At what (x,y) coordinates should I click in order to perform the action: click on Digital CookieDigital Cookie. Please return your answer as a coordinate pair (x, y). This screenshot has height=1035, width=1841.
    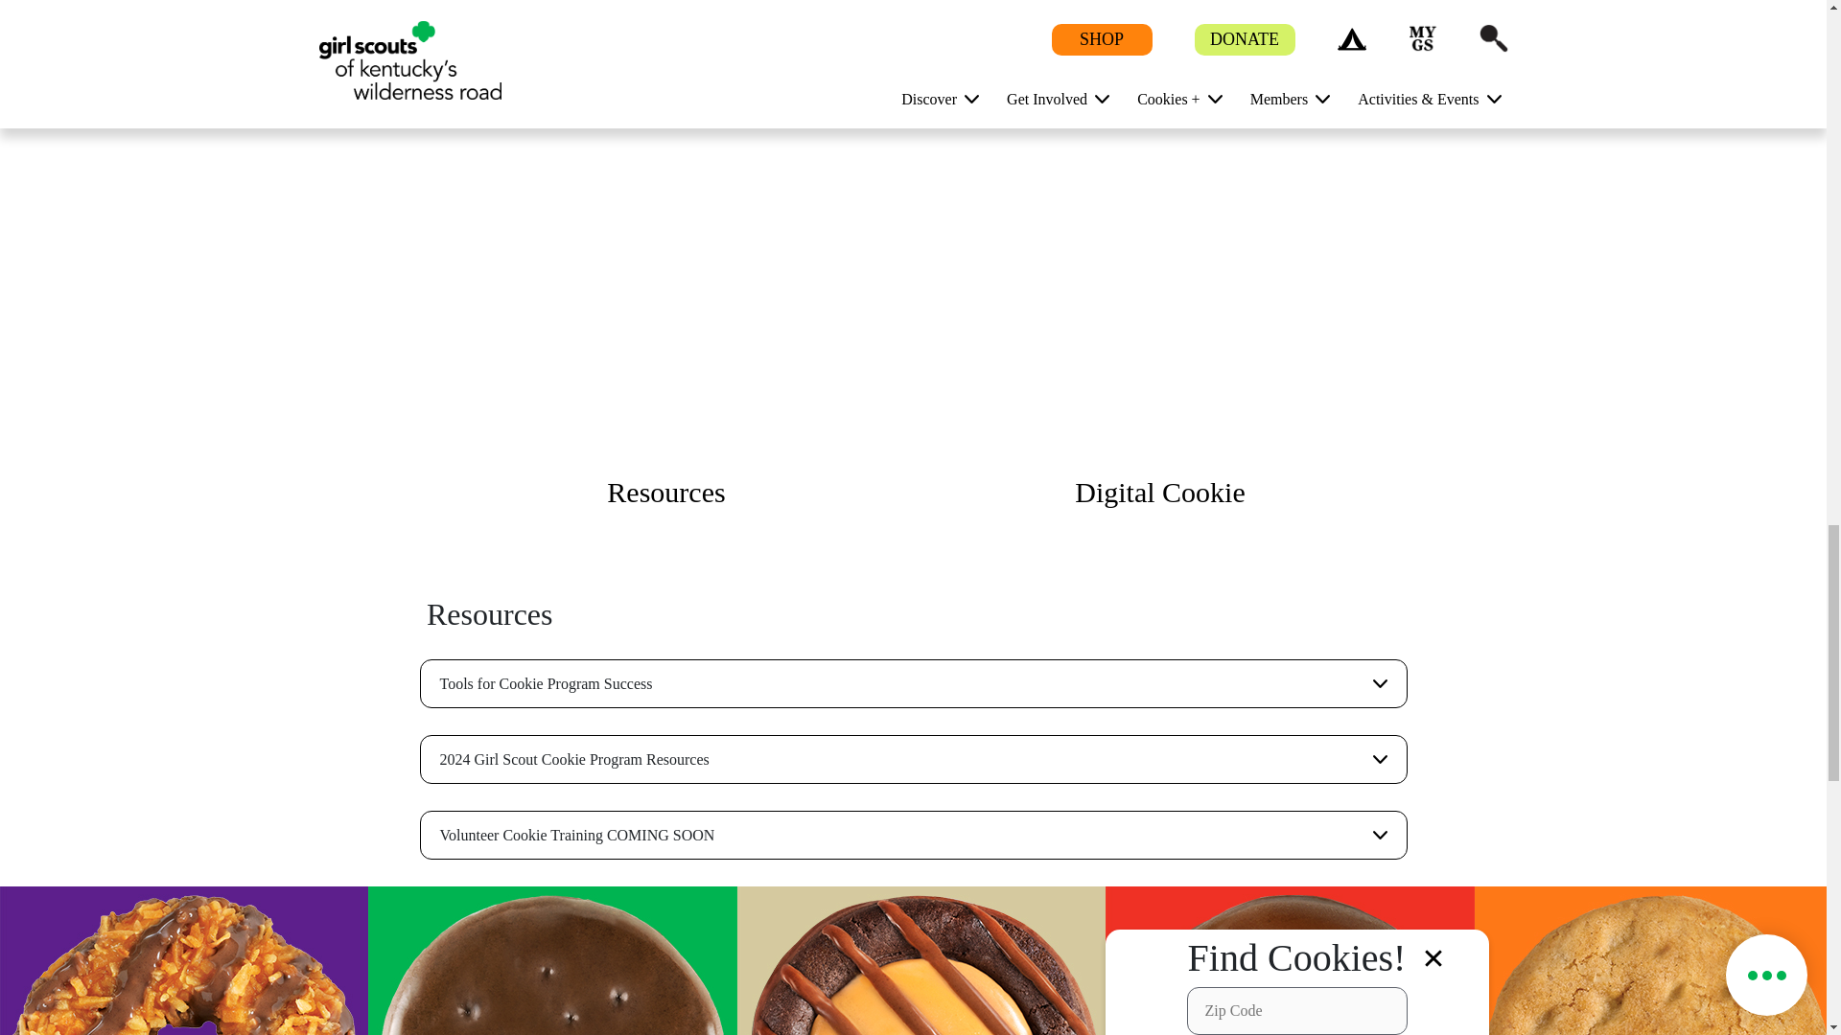
    Looking at the image, I should click on (1160, 241).